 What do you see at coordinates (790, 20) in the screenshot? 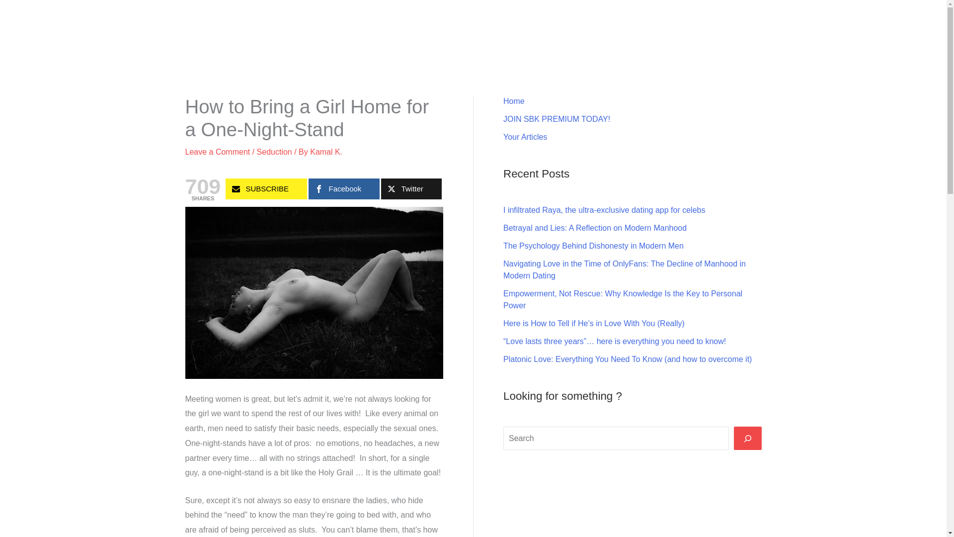
I see `GET SBK PREMIUM TODAY` at bounding box center [790, 20].